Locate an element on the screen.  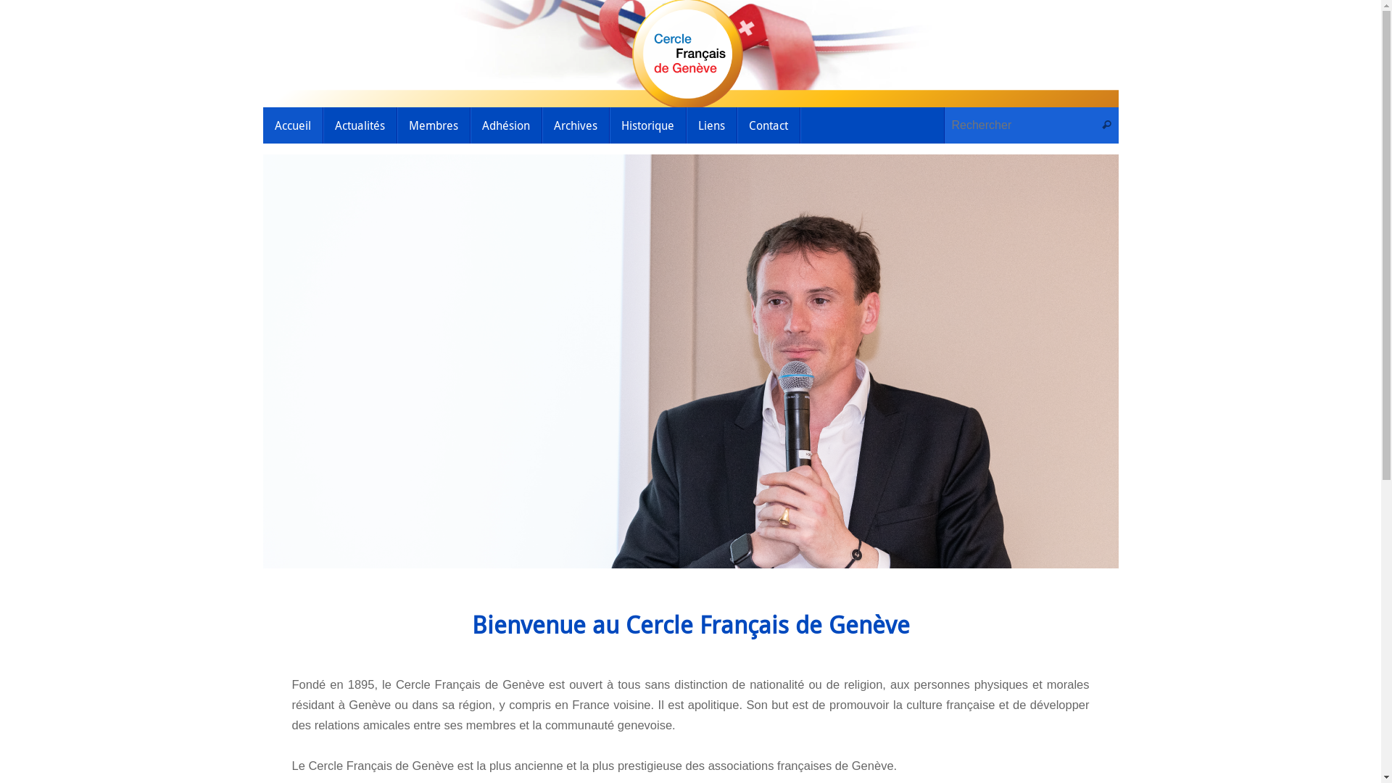
Historique is located at coordinates (647, 125).